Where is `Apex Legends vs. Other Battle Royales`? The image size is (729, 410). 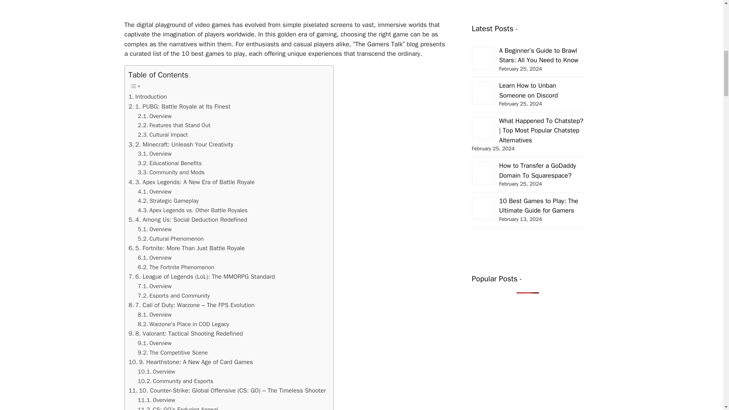 Apex Legends vs. Other Battle Royales is located at coordinates (193, 210).